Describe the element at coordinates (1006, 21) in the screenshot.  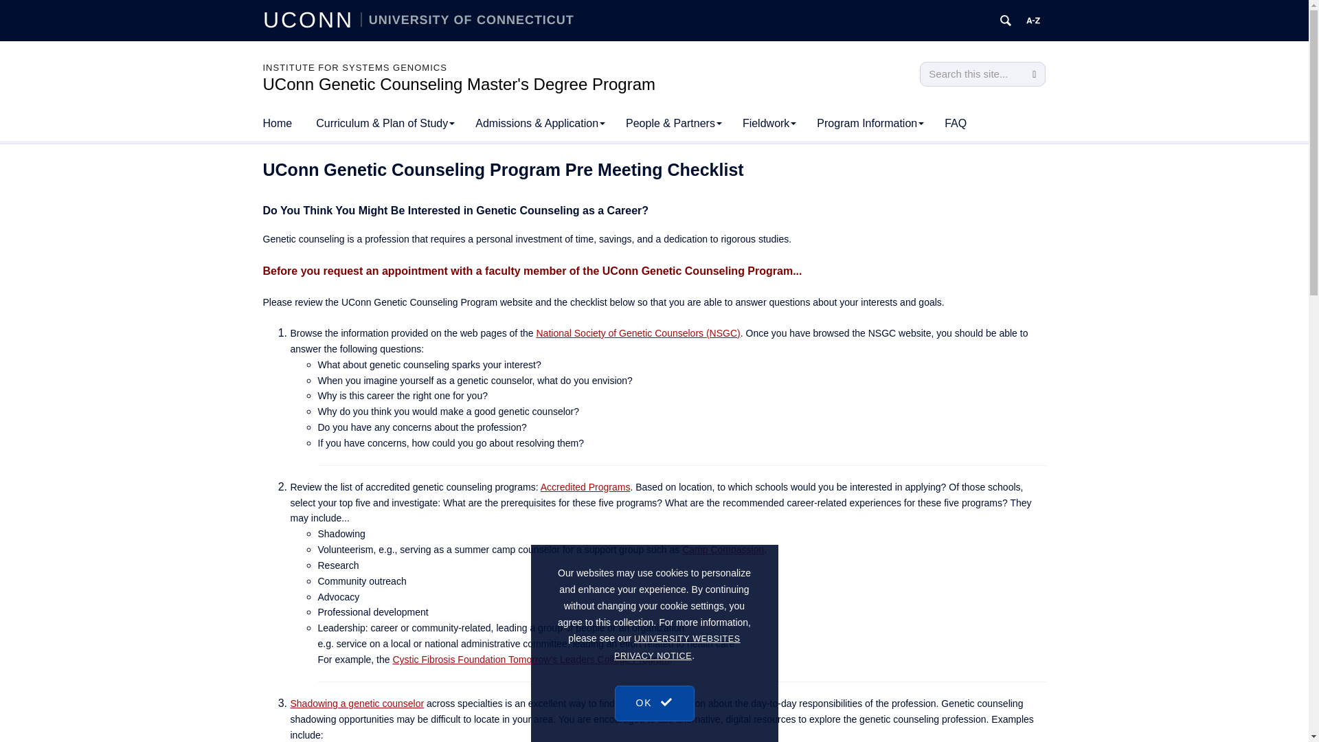
I see `Search UConn` at that location.